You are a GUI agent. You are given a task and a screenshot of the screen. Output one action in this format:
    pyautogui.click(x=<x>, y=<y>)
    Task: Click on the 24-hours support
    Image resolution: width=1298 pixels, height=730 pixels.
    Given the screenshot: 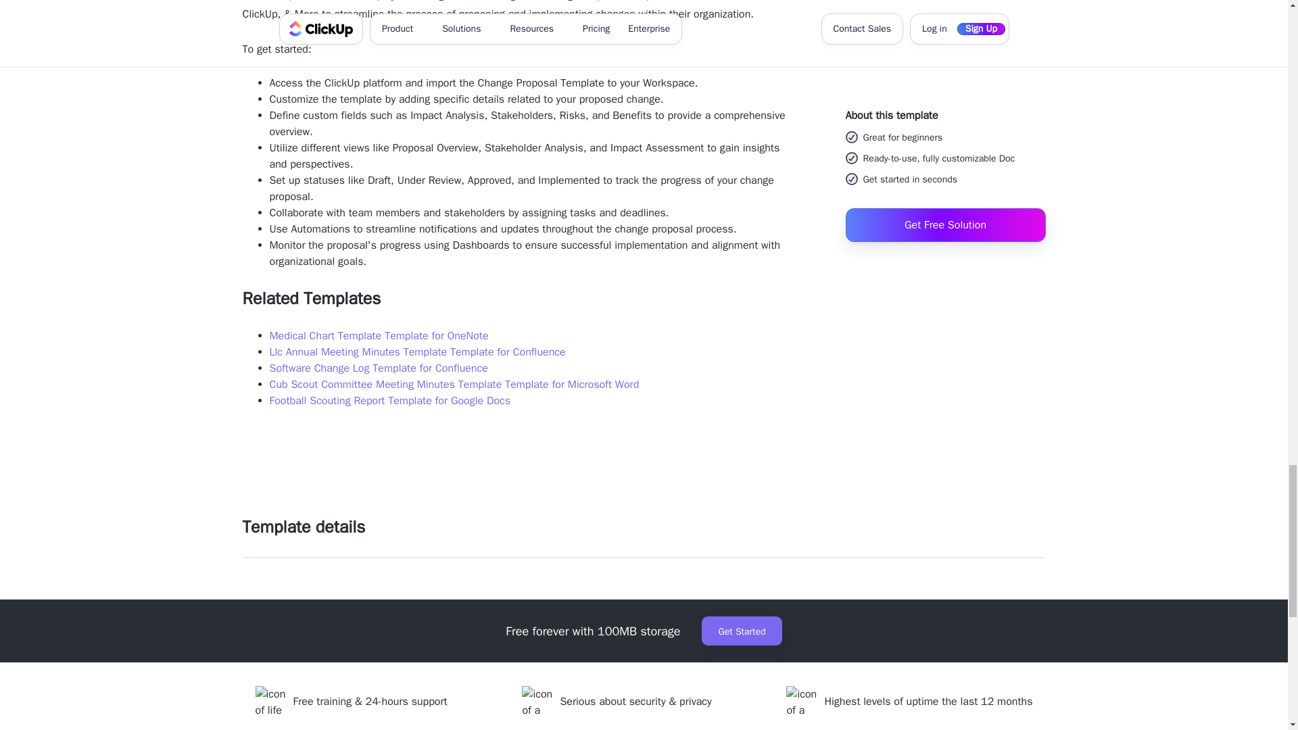 What is the action you would take?
    pyautogui.click(x=407, y=702)
    